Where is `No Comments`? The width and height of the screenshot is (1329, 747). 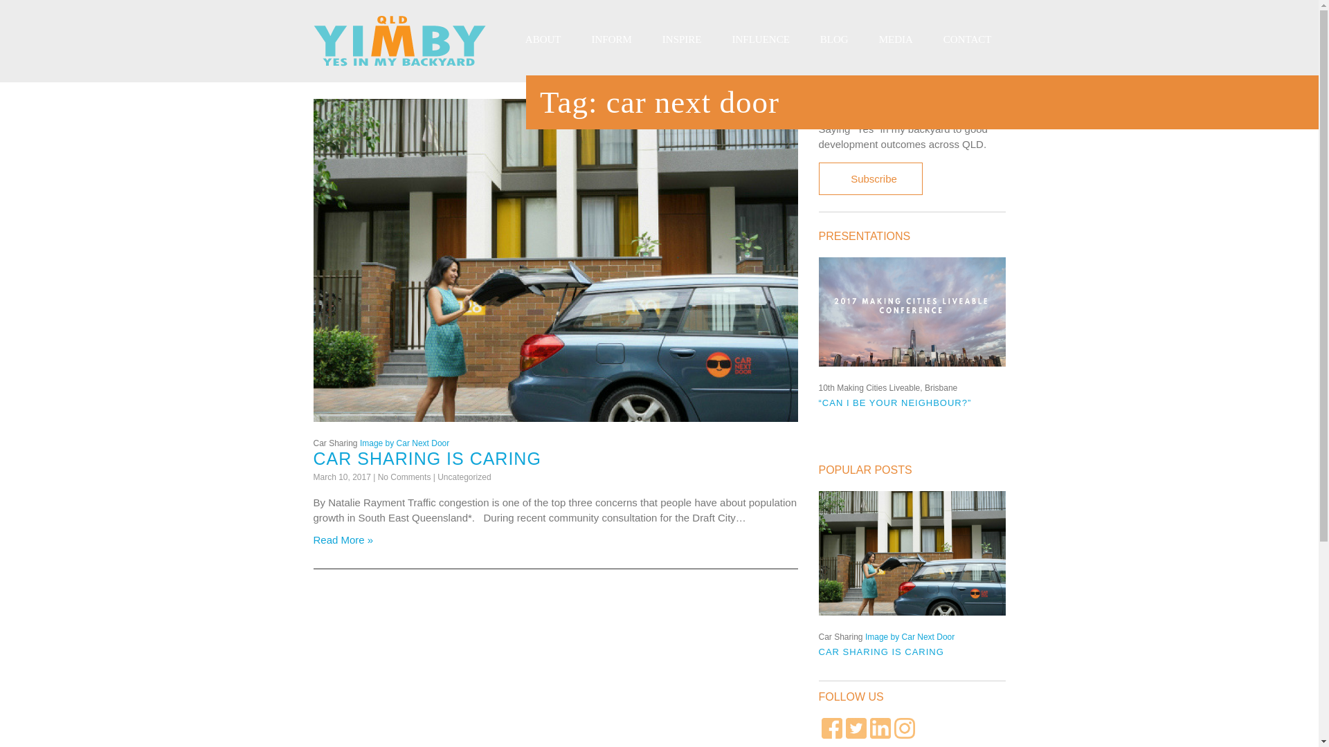 No Comments is located at coordinates (404, 477).